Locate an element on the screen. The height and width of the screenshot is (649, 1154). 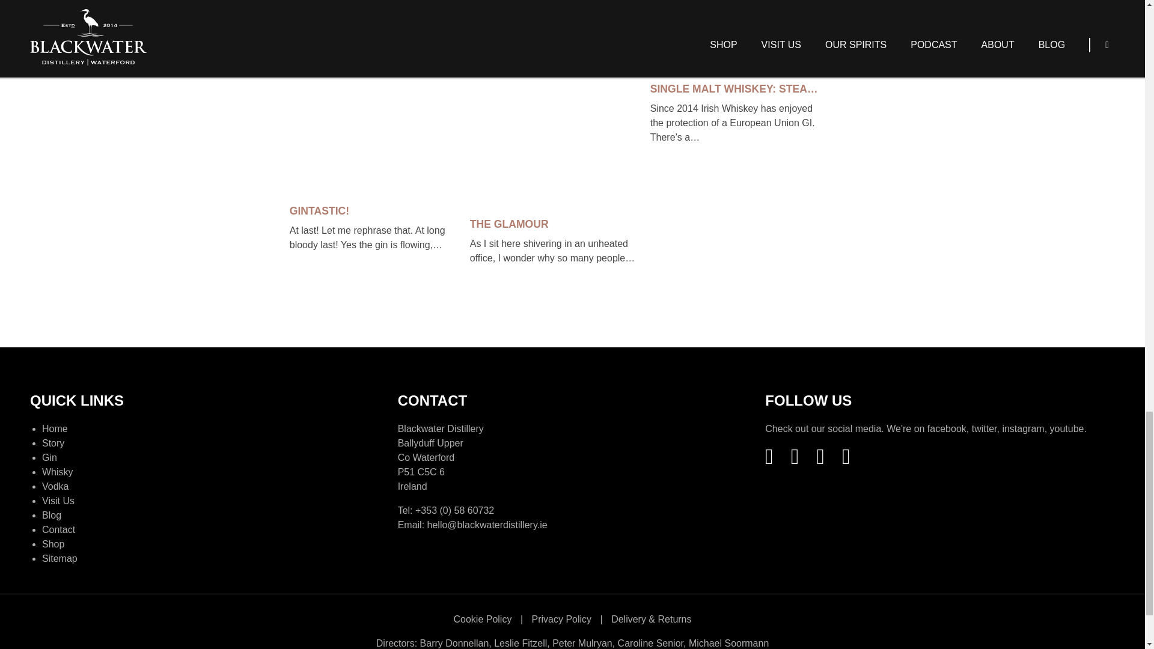
Contact is located at coordinates (58, 529).